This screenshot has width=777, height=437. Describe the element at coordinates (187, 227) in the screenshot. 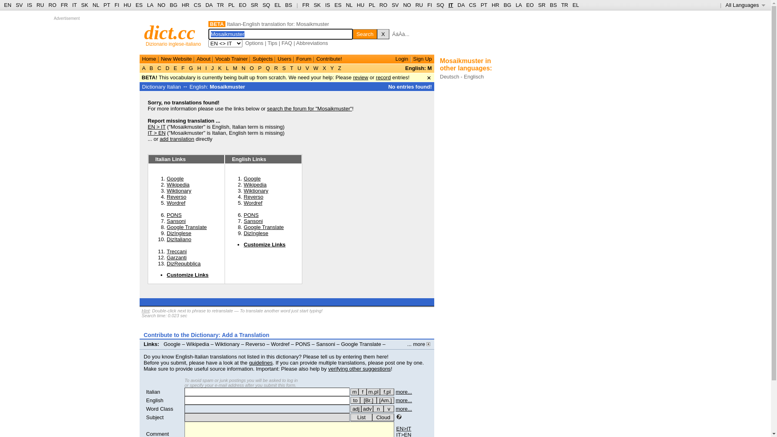

I see `Google Translate` at that location.